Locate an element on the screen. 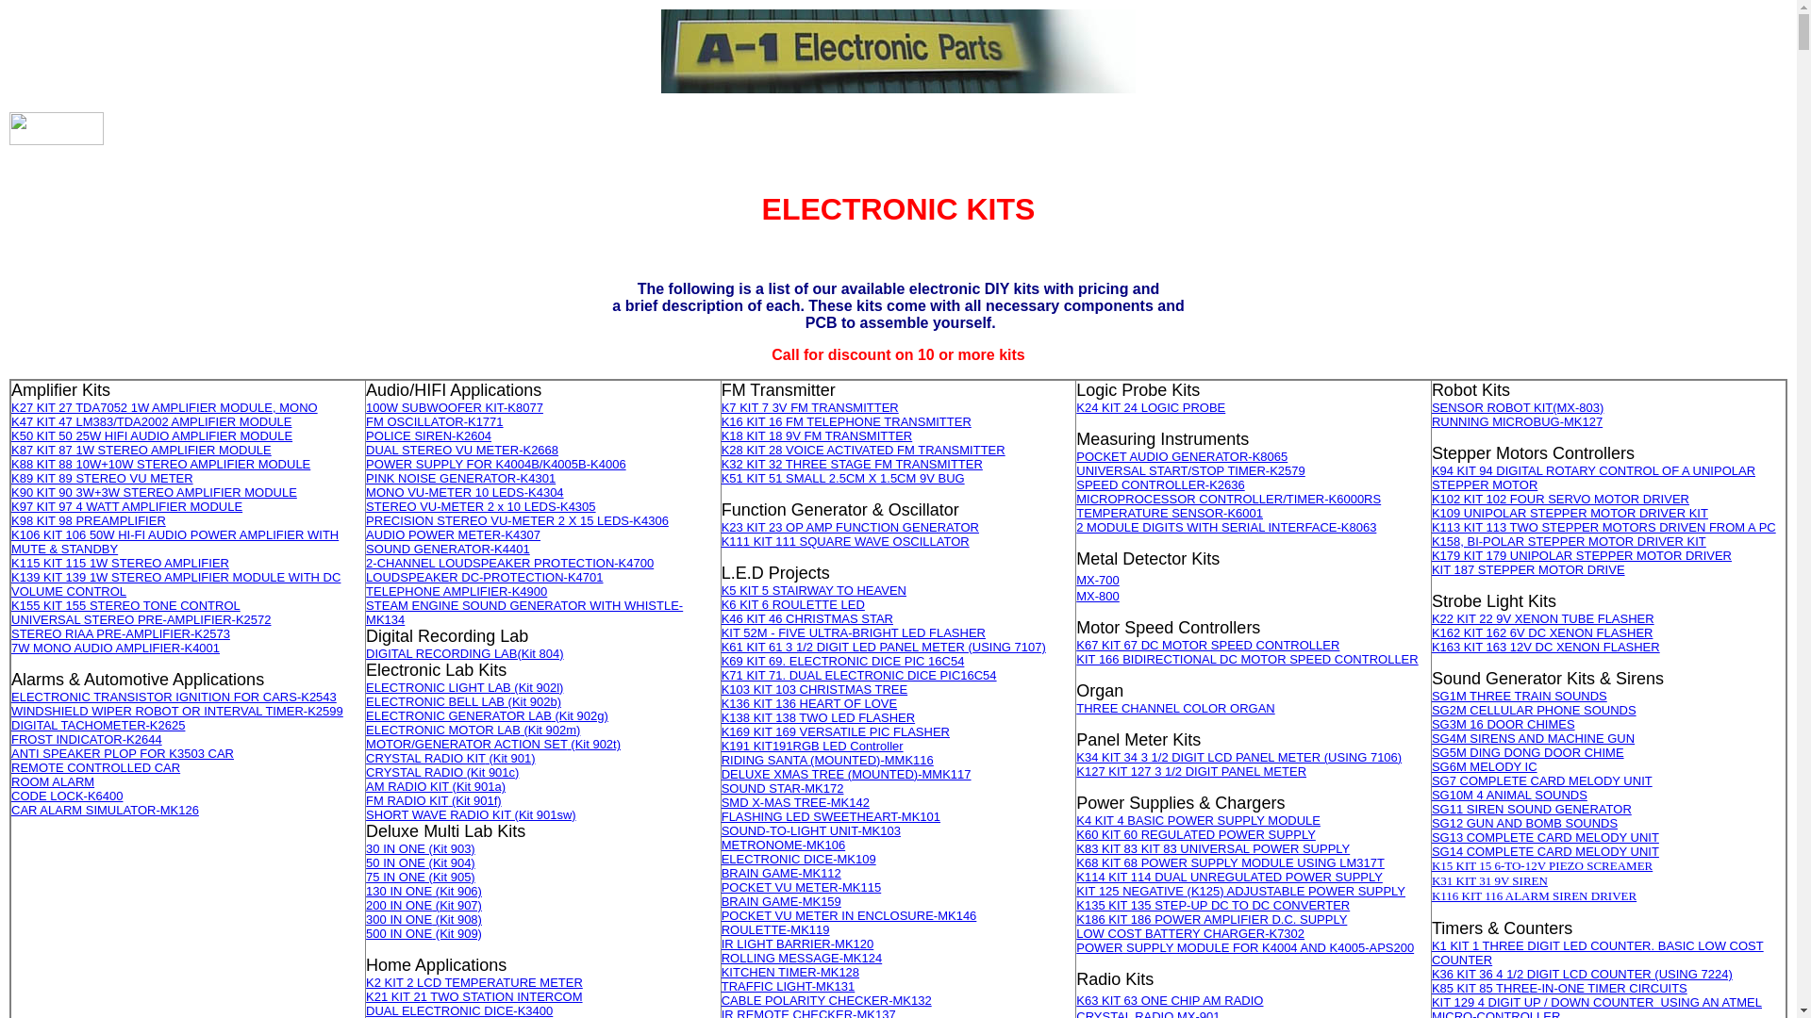  K88 KIT 88 10W+10W STEREO AMPLIFIER MODULE is located at coordinates (160, 464).